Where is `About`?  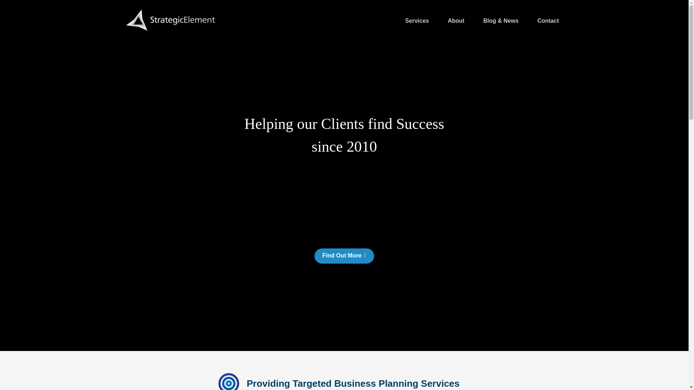 About is located at coordinates (456, 22).